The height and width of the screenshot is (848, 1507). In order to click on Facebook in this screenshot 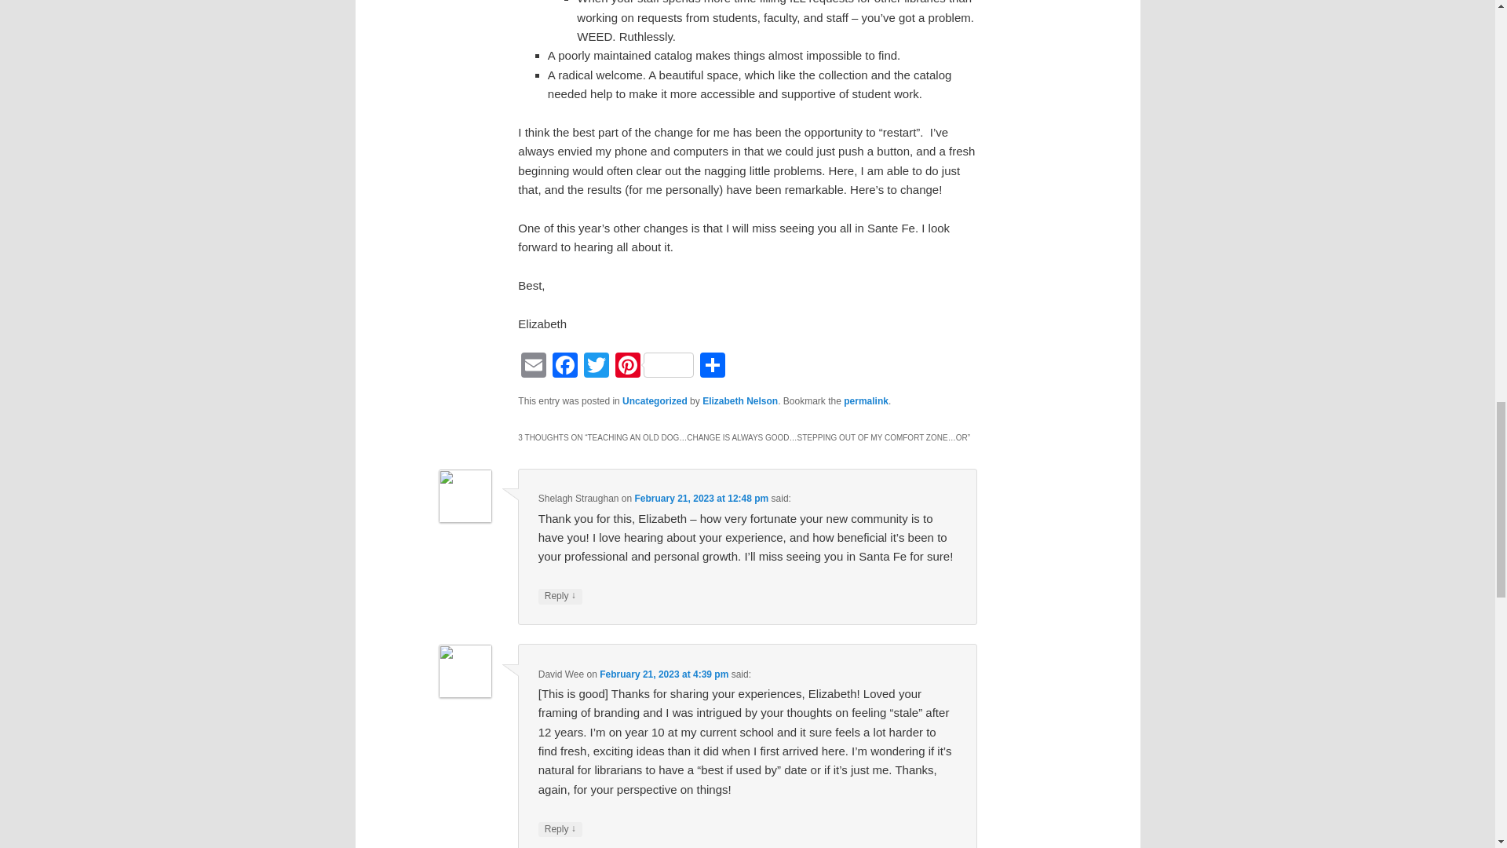, I will do `click(565, 367)`.